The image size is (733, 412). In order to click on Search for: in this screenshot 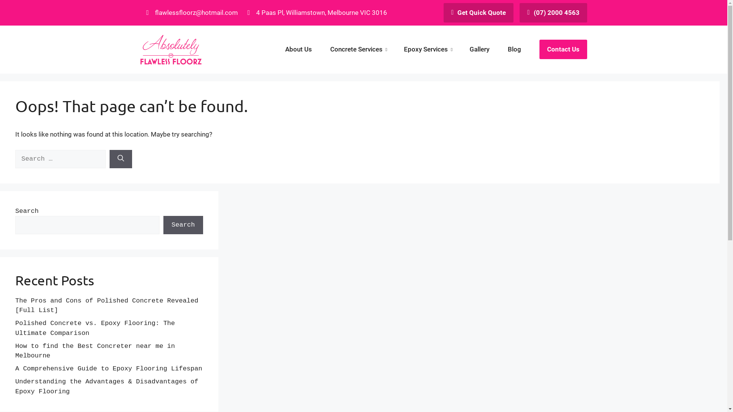, I will do `click(60, 159)`.